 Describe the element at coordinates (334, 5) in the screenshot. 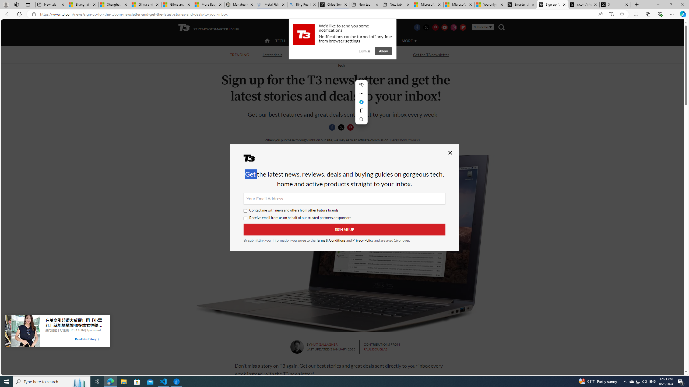

I see `Chloe Sorvino` at that location.